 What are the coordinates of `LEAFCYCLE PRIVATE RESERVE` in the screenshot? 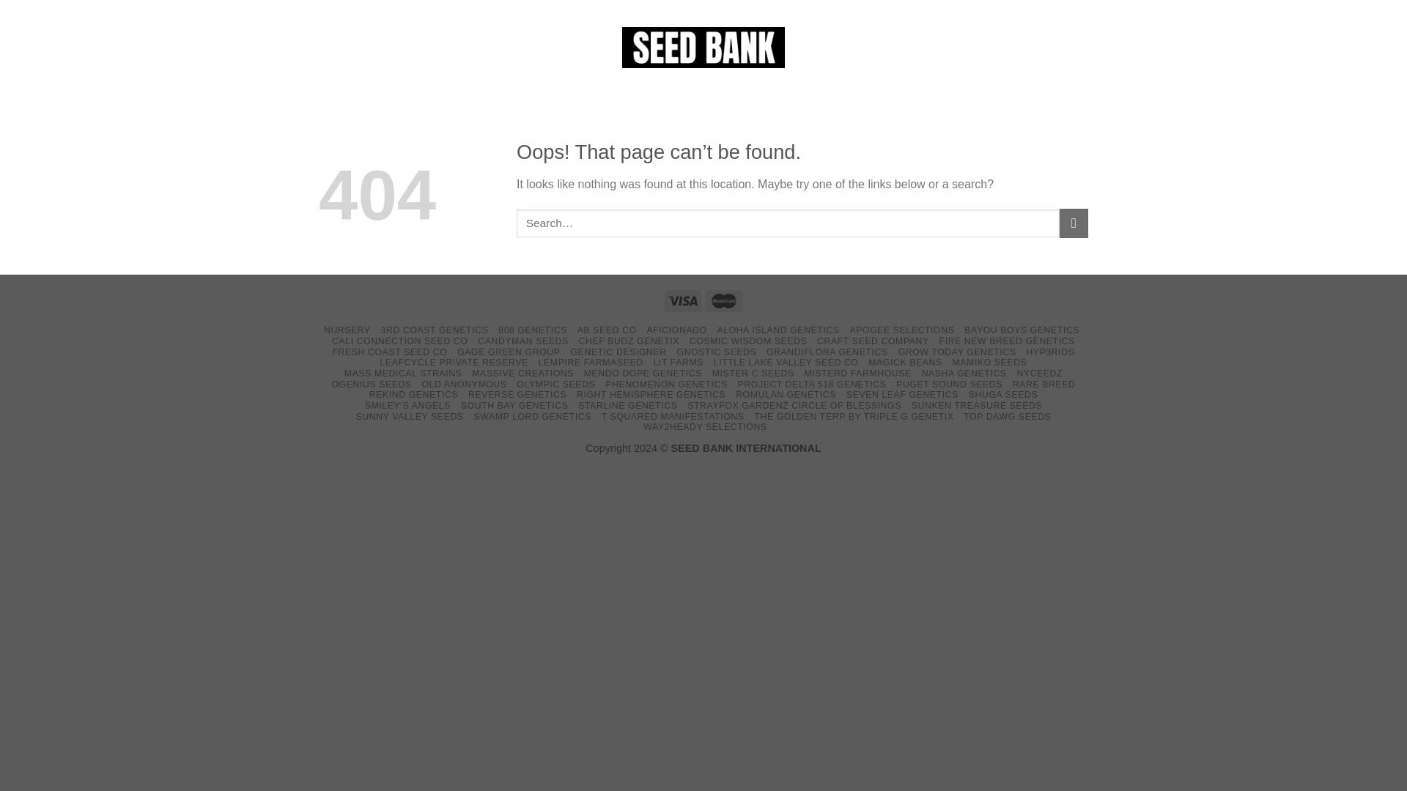 It's located at (454, 363).